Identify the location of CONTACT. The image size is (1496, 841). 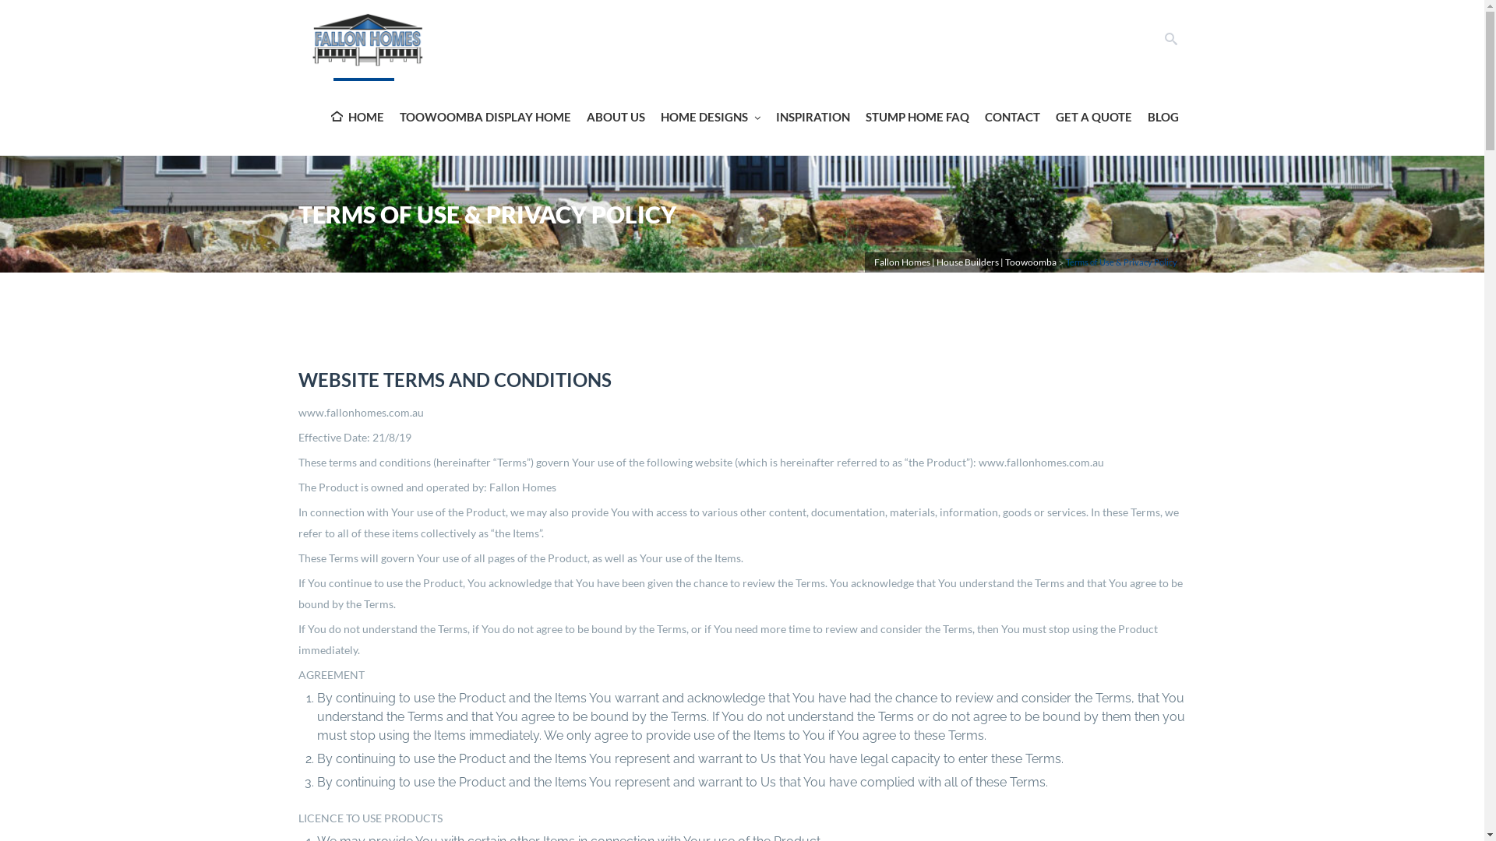
(1013, 117).